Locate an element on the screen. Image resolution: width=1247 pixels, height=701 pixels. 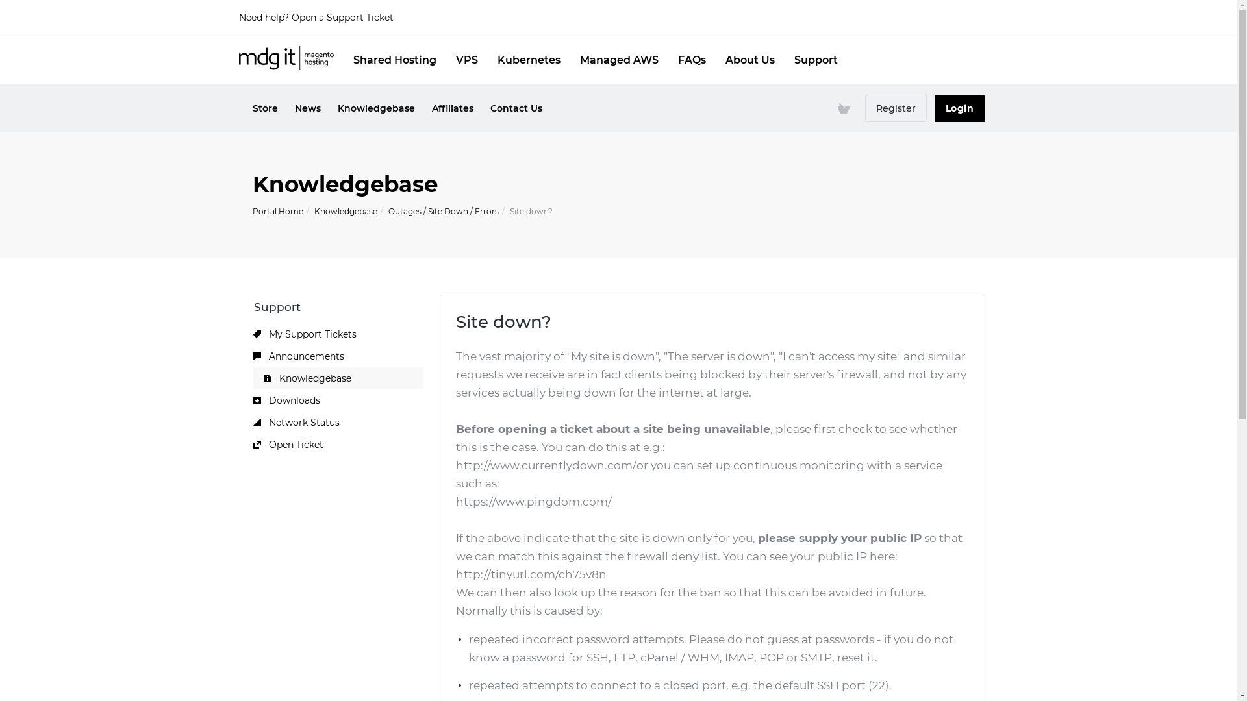
Support Ticket is located at coordinates (360, 17).